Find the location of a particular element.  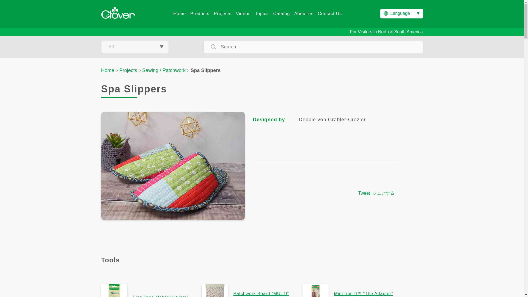

About us is located at coordinates (304, 14).